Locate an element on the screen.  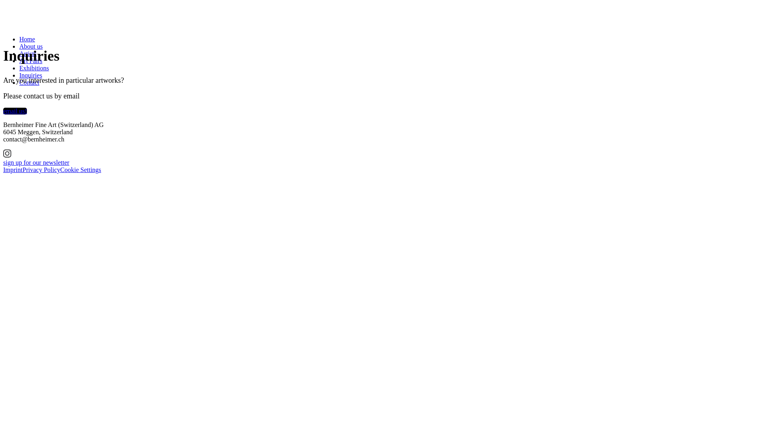
Art Fairs is located at coordinates (31, 61).